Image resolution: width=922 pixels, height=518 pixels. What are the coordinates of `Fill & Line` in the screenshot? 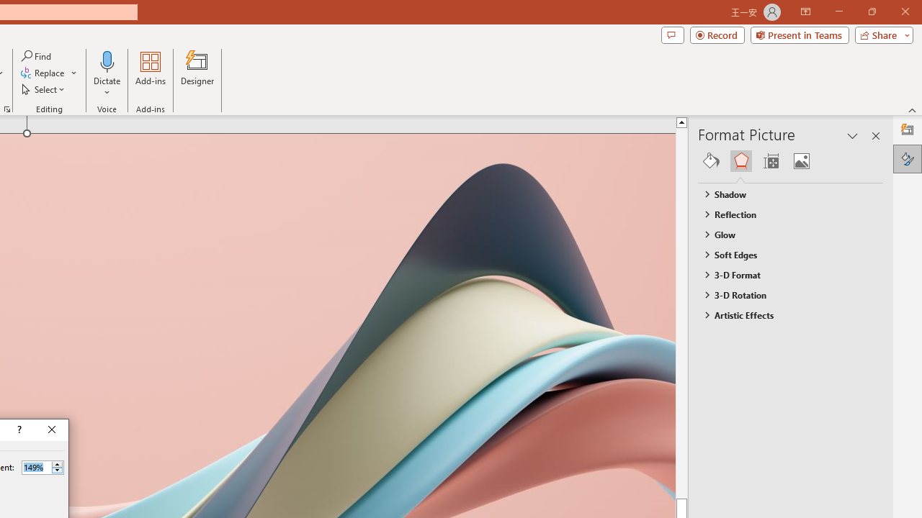 It's located at (711, 161).